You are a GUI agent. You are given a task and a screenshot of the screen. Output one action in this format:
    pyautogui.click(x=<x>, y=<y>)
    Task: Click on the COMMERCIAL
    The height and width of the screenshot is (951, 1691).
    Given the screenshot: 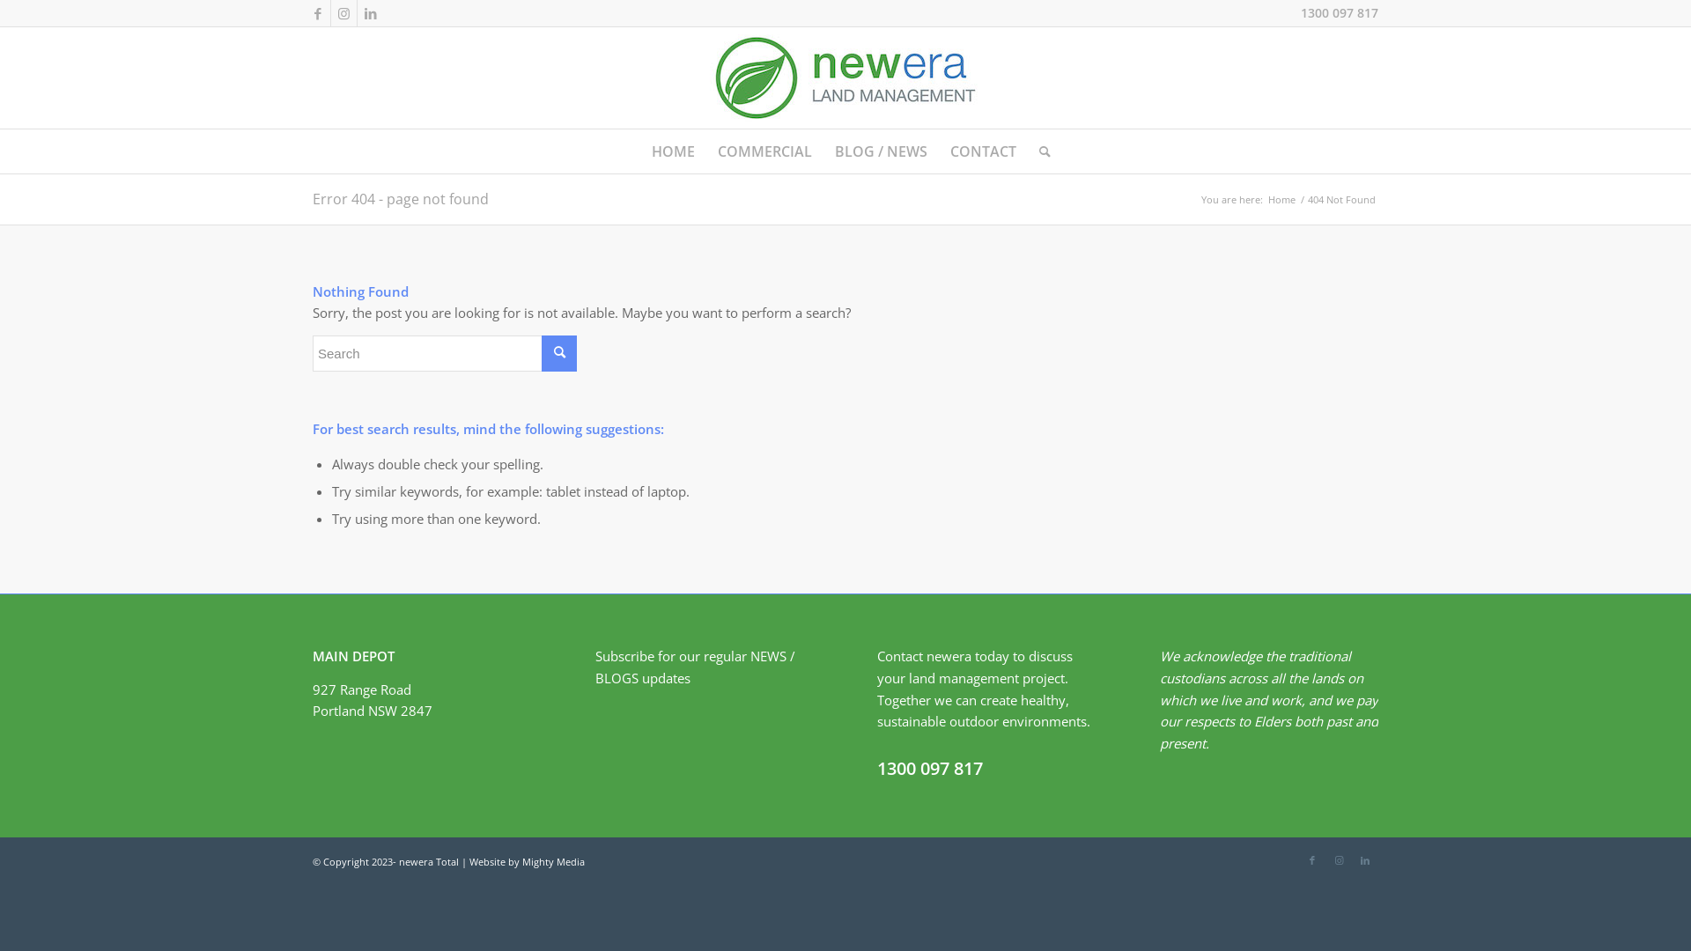 What is the action you would take?
    pyautogui.click(x=764, y=151)
    